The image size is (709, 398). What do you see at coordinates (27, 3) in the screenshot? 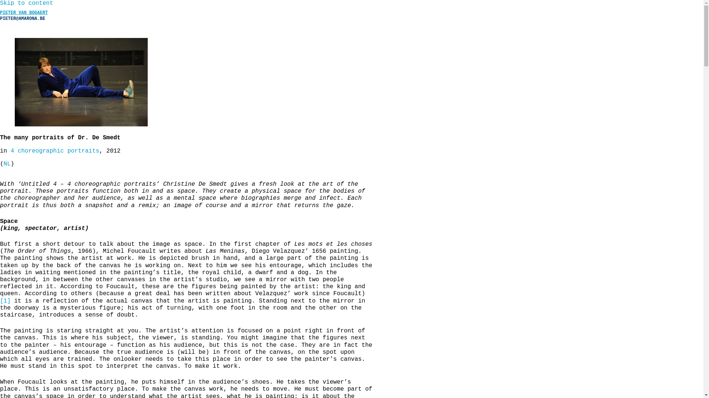
I see `Skip to content` at bounding box center [27, 3].